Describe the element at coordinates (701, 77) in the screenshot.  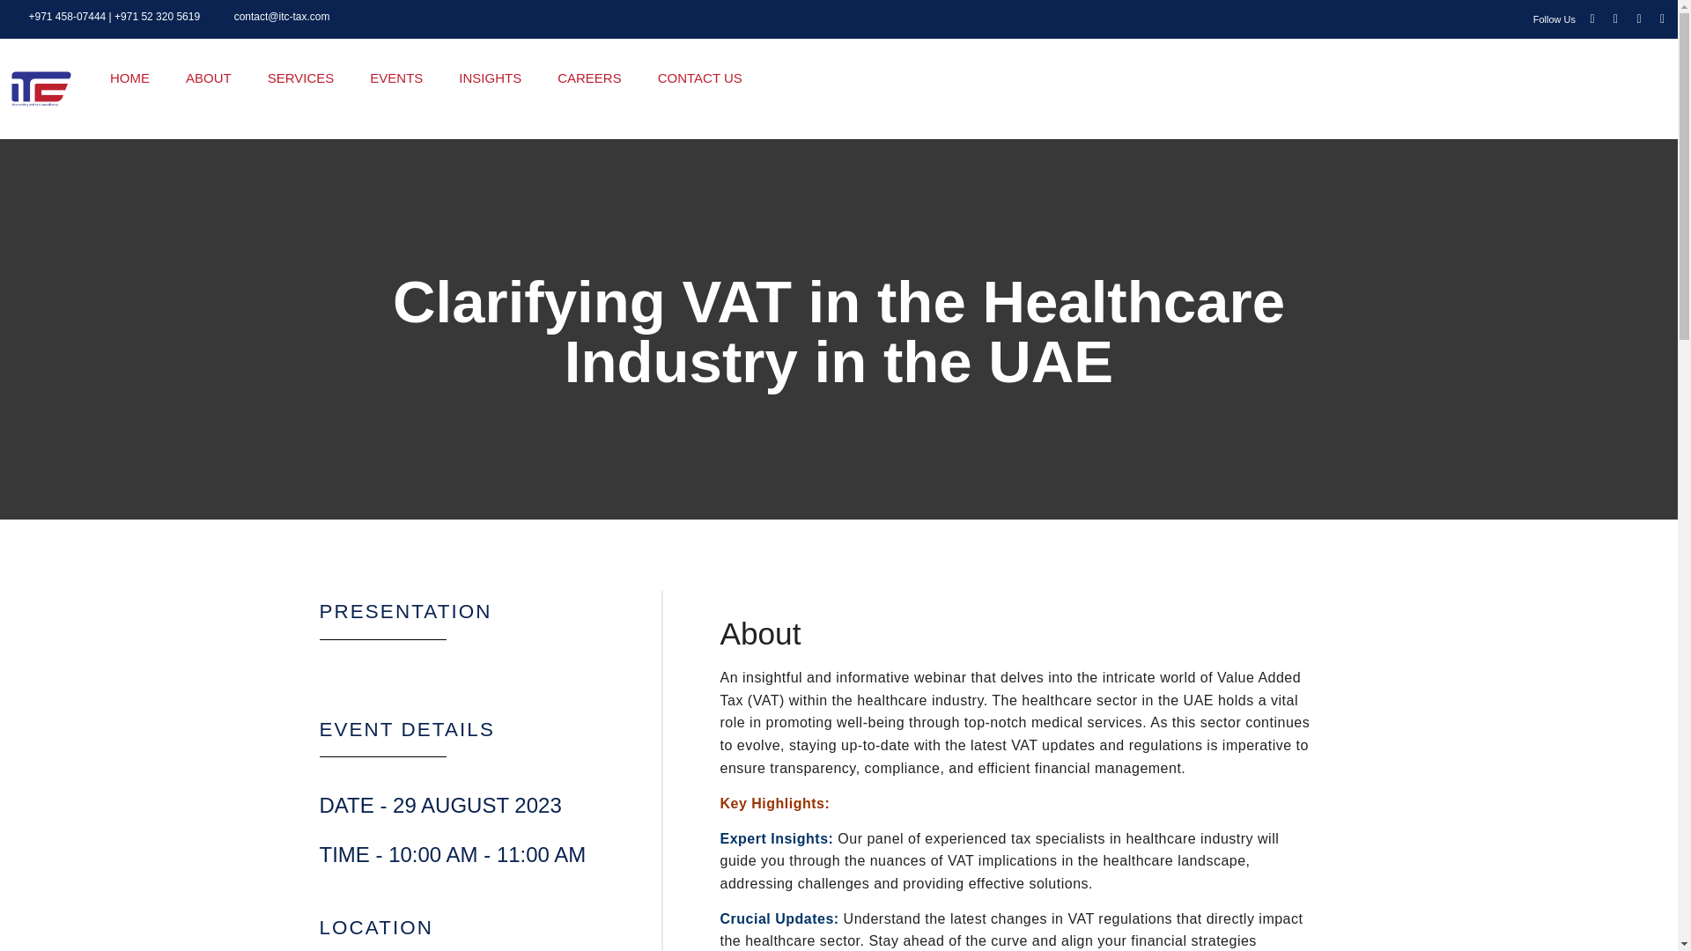
I see `CONTACT US` at that location.